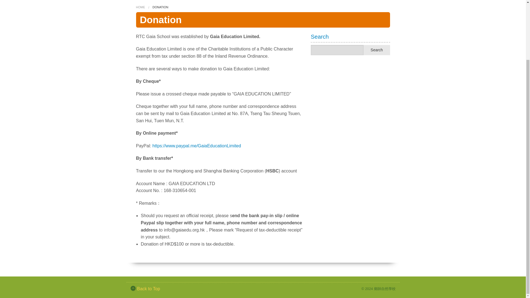  What do you see at coordinates (239, 15) in the screenshot?
I see `The Environment` at bounding box center [239, 15].